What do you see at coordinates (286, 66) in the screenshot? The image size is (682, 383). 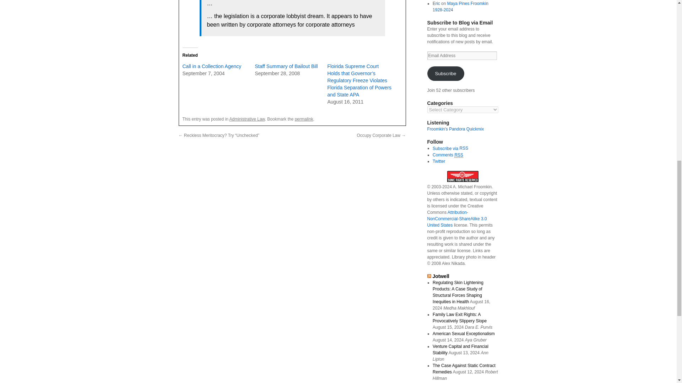 I see `Staff Summary of Bailout Bill` at bounding box center [286, 66].